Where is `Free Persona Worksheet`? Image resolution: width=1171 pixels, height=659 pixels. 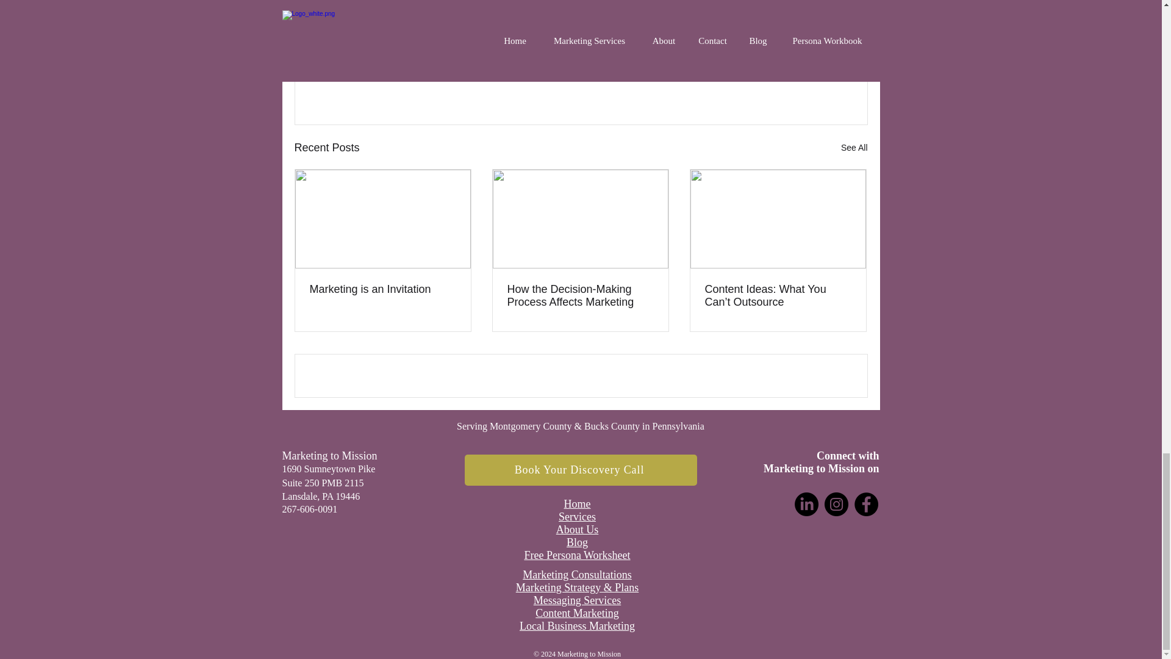
Free Persona Worksheet is located at coordinates (576, 554).